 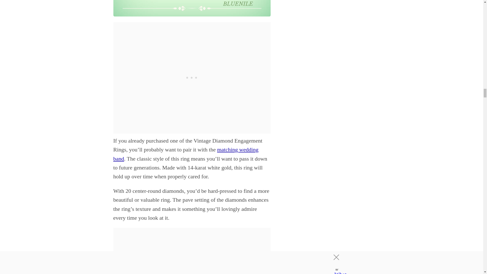 I want to click on matching wedding band, so click(x=186, y=154).